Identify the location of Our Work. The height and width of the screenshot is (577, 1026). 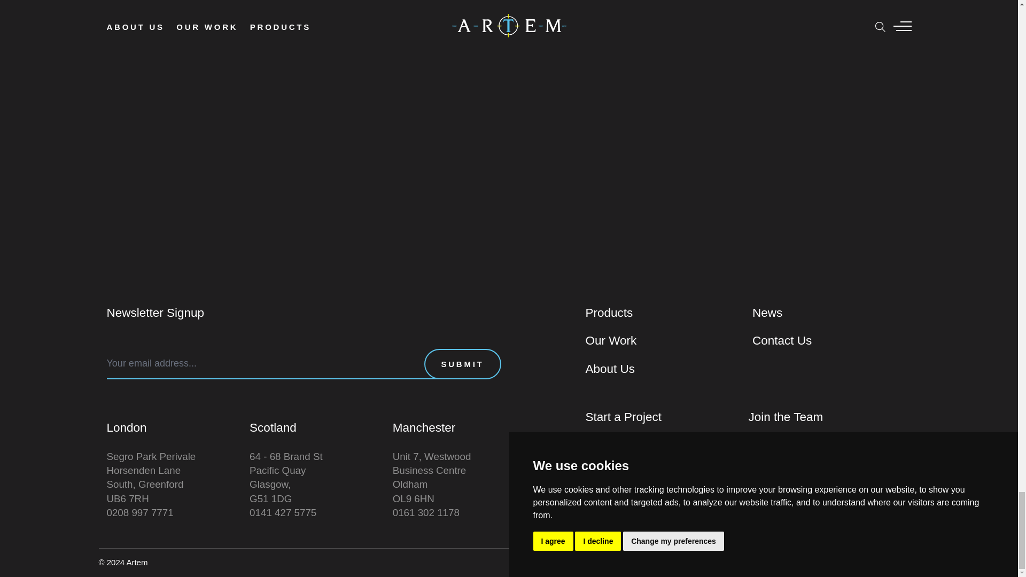
(665, 341).